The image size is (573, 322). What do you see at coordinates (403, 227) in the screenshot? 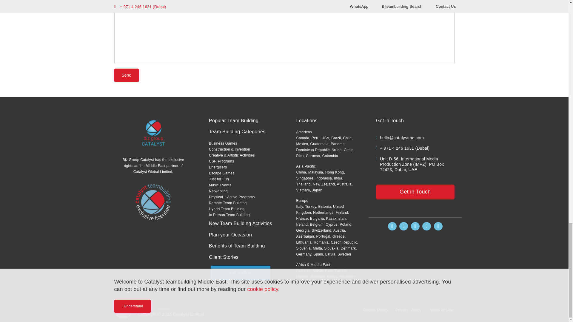
I see `Follow us on Instagram` at bounding box center [403, 227].